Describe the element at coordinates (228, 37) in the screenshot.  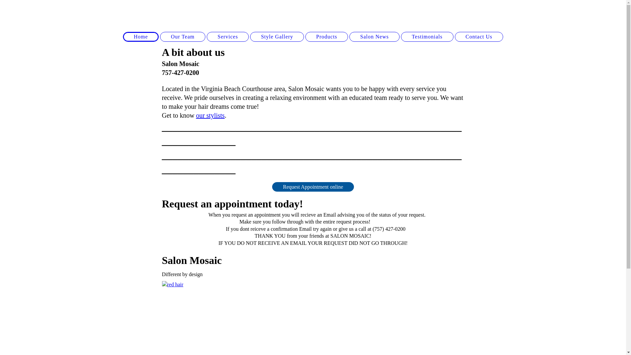
I see `Services` at that location.